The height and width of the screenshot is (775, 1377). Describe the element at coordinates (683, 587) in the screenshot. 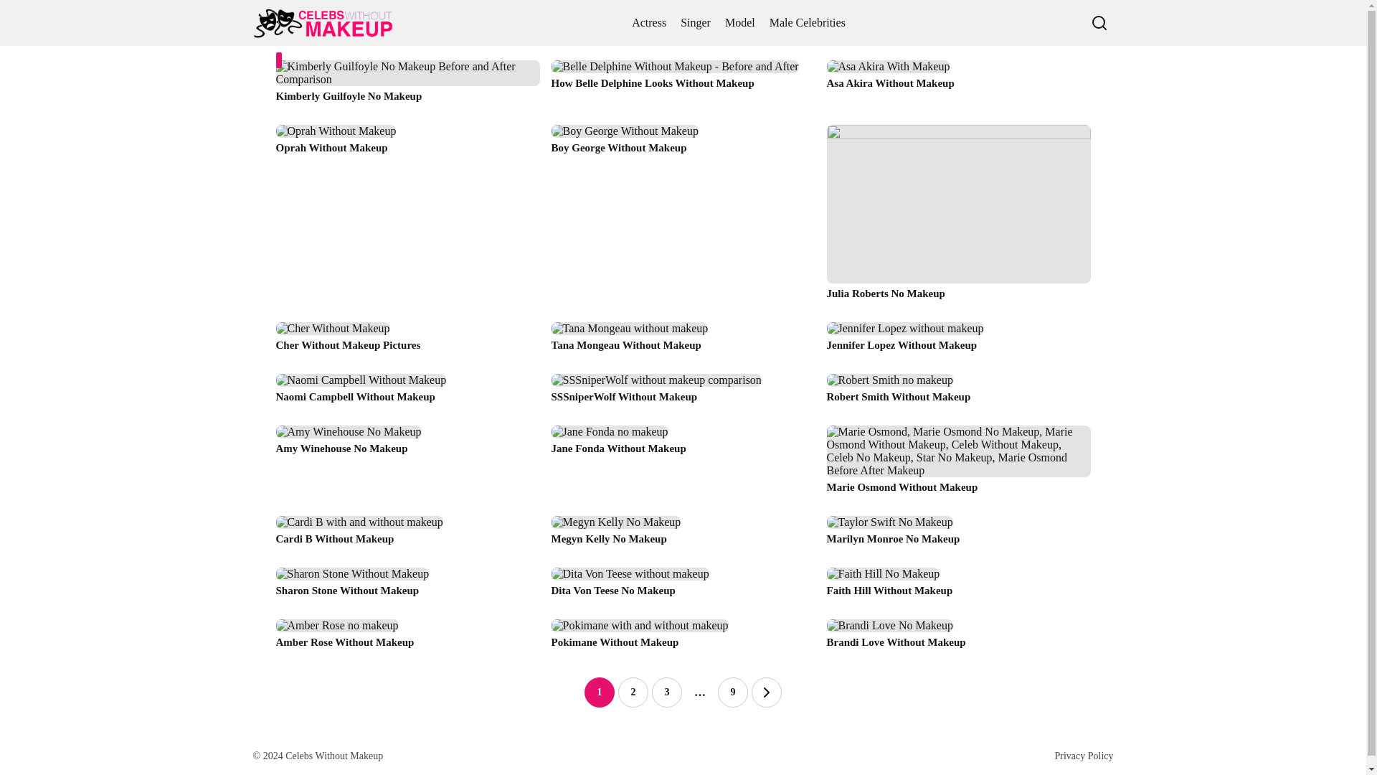

I see `Dita Von Teese No Makeup` at that location.